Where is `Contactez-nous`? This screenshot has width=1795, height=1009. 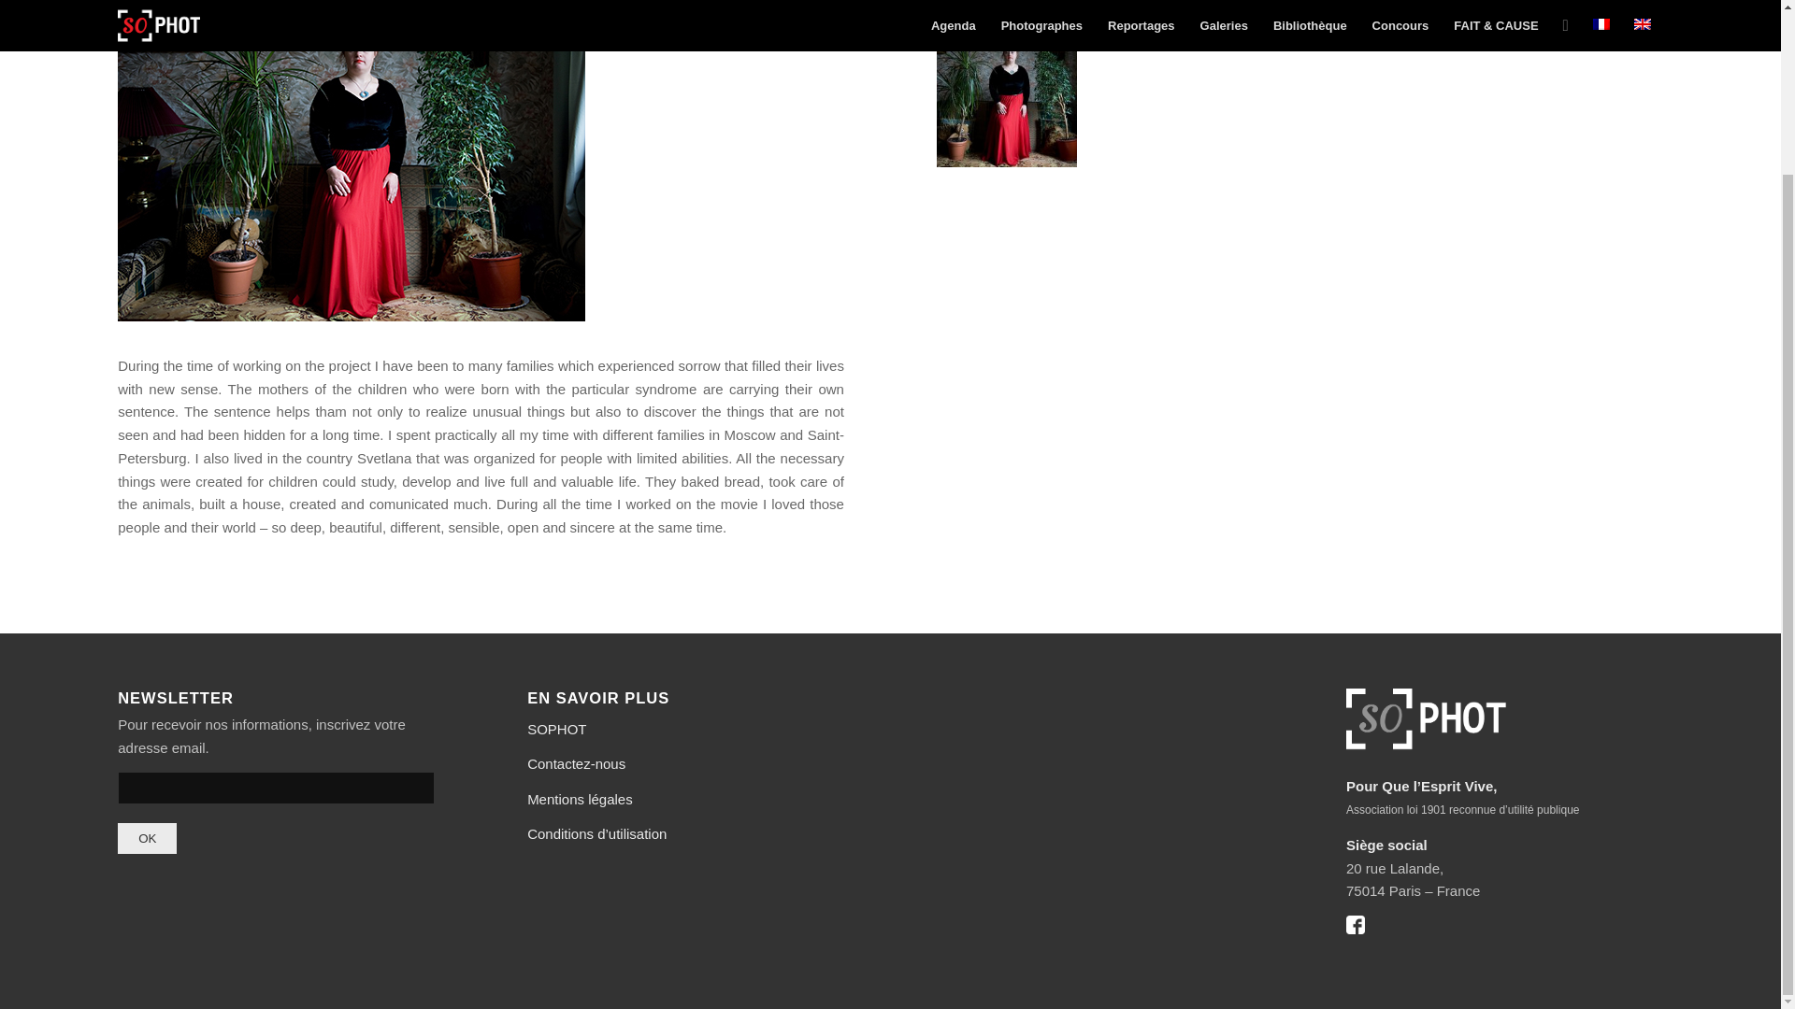 Contactez-nous is located at coordinates (576, 763).